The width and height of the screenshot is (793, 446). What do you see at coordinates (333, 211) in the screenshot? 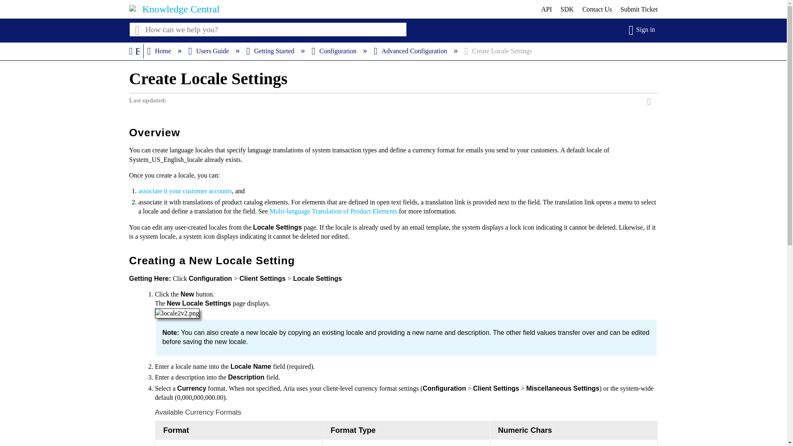
I see `Multi-language Translation of Product Elements` at bounding box center [333, 211].